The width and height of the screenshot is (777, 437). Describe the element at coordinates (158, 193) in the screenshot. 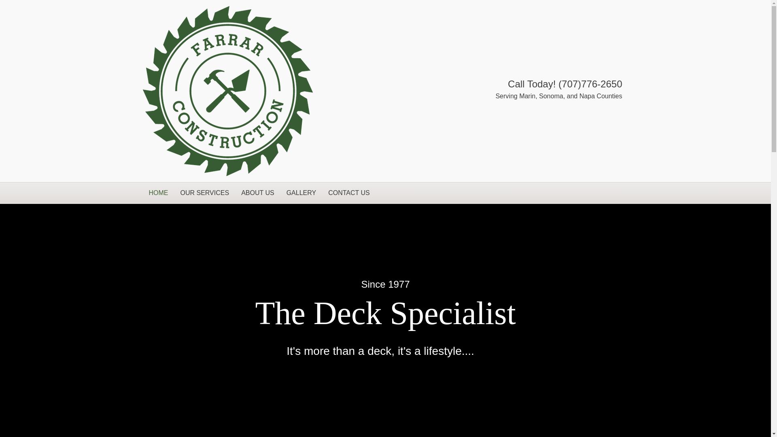

I see `HOME` at that location.